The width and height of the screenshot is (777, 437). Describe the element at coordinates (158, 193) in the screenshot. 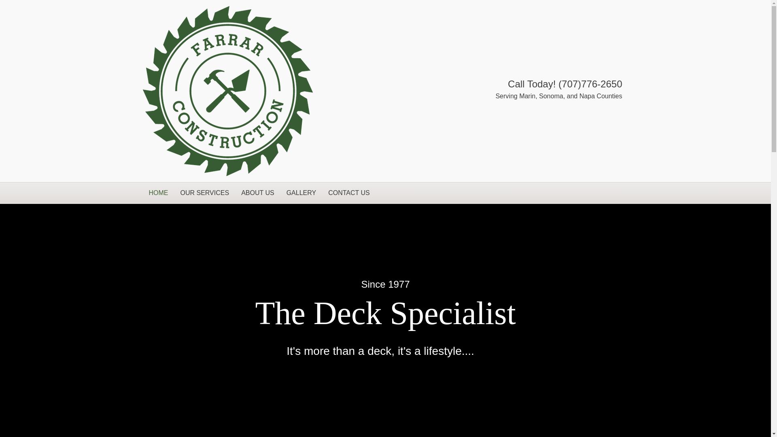

I see `HOME` at that location.